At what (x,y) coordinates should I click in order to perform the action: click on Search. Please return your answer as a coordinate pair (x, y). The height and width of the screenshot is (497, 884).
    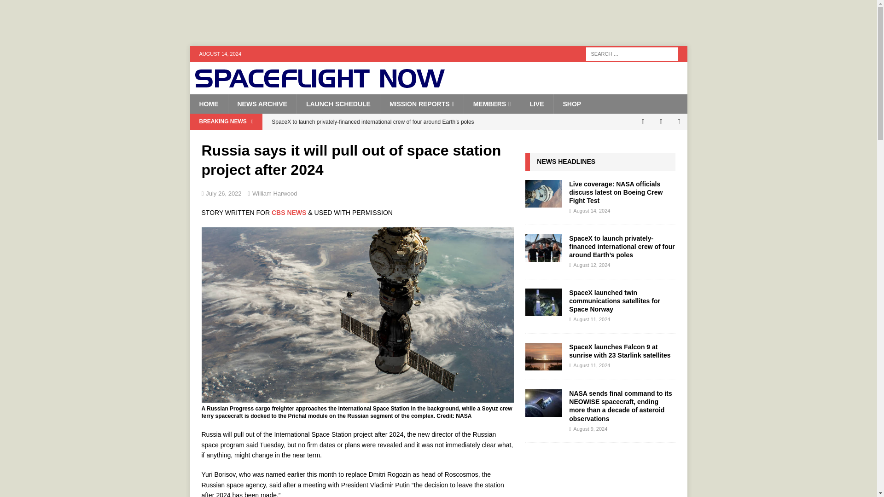
    Looking at the image, I should click on (34, 7).